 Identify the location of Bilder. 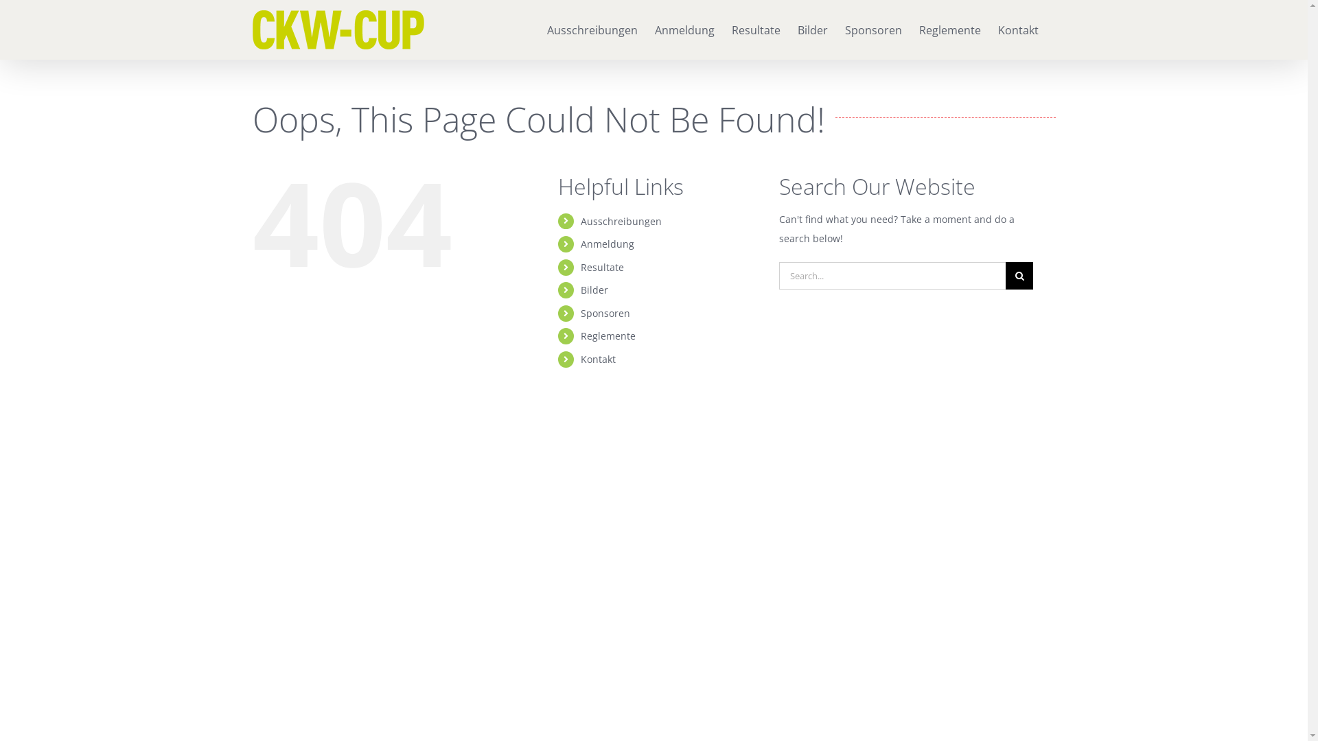
(594, 290).